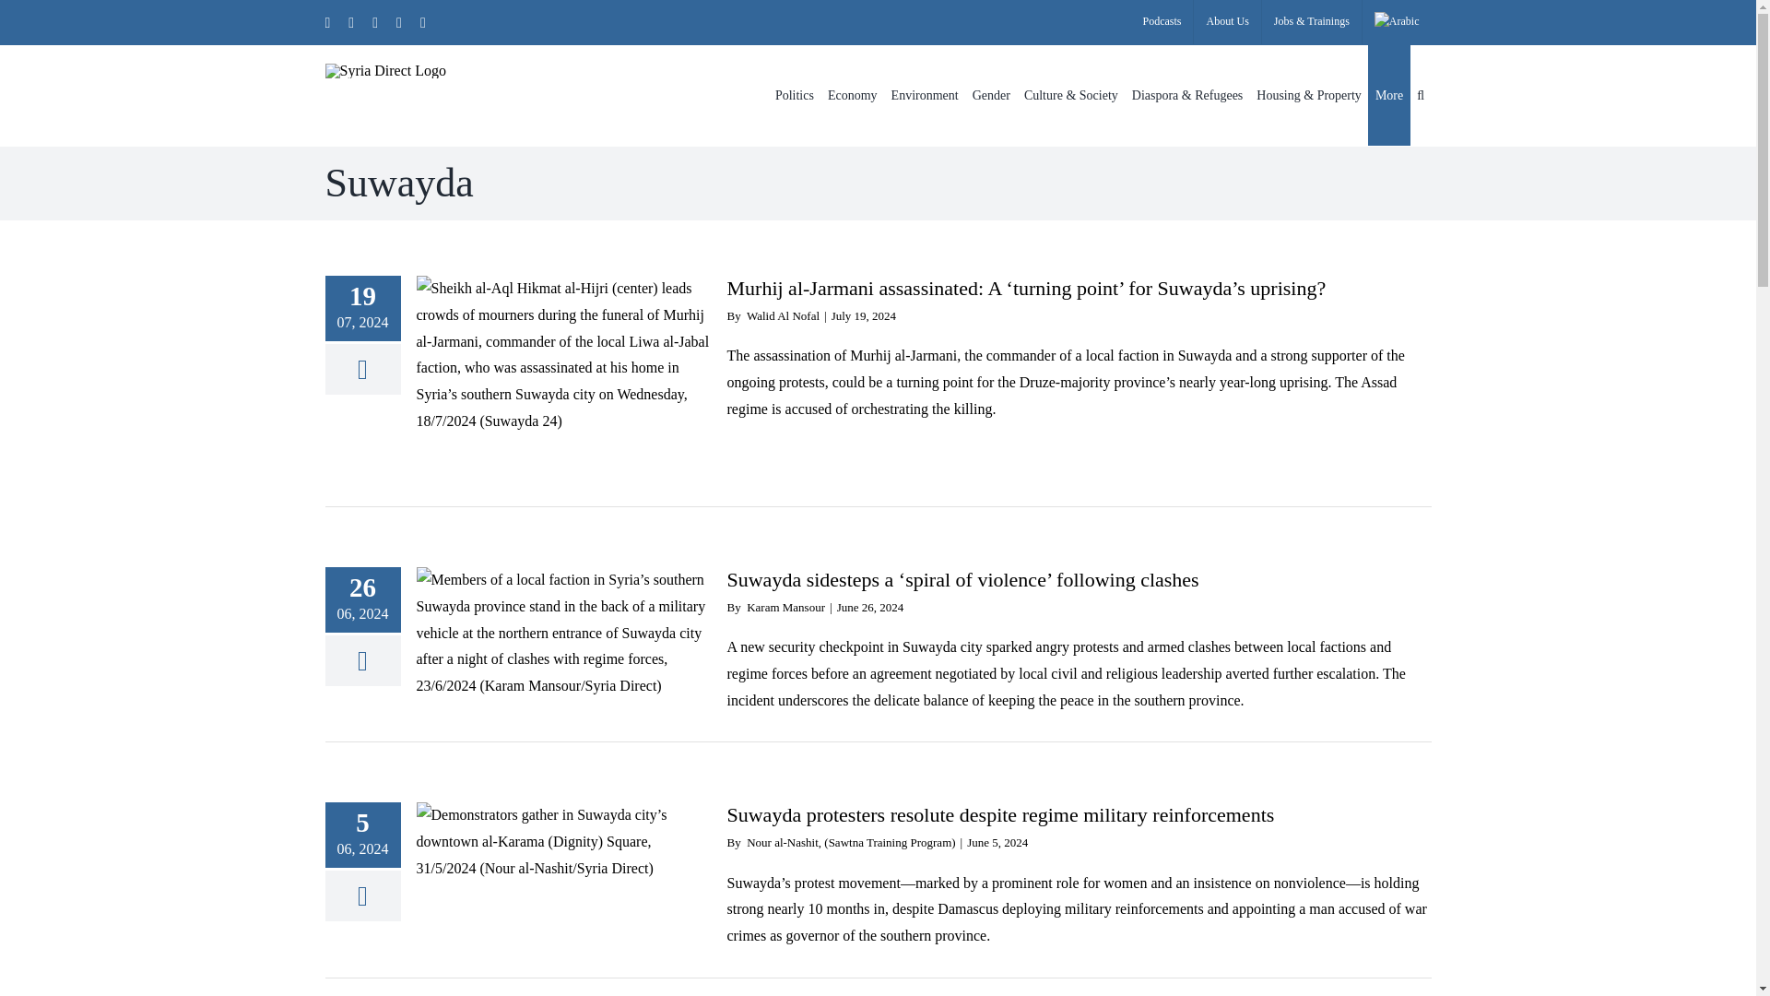 The width and height of the screenshot is (1770, 996). Describe the element at coordinates (795, 94) in the screenshot. I see `Politics` at that location.